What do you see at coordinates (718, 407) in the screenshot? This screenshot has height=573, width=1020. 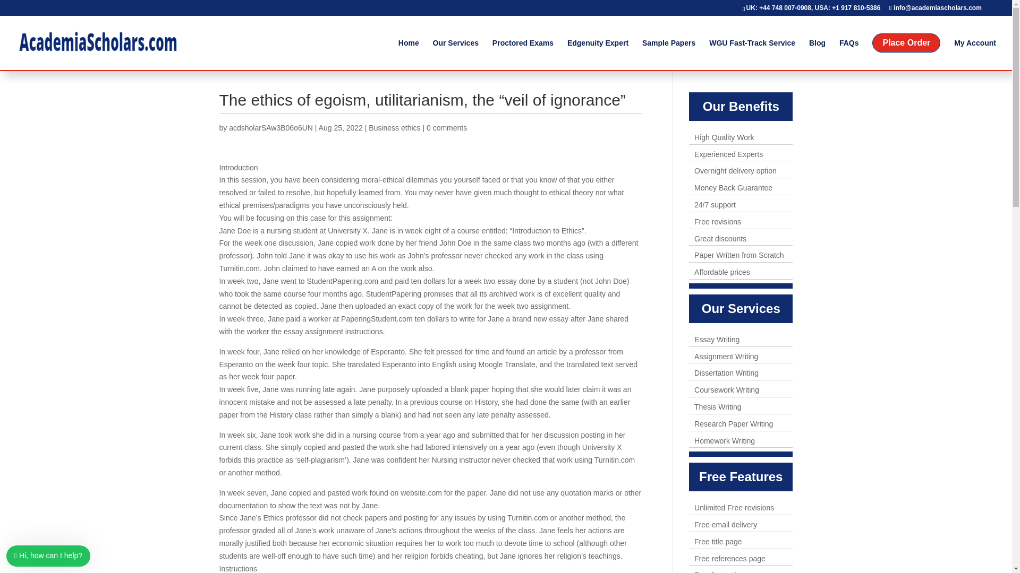 I see `Thesis Writing` at bounding box center [718, 407].